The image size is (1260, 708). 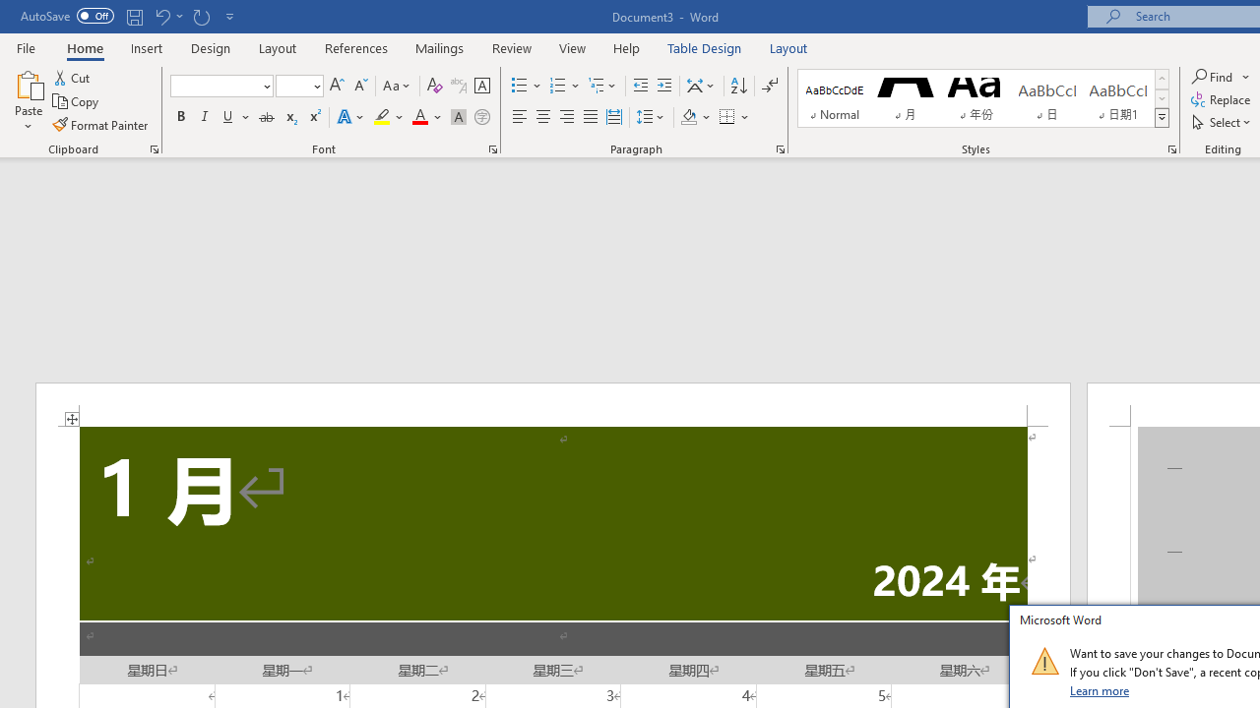 What do you see at coordinates (134, 16) in the screenshot?
I see `Save` at bounding box center [134, 16].